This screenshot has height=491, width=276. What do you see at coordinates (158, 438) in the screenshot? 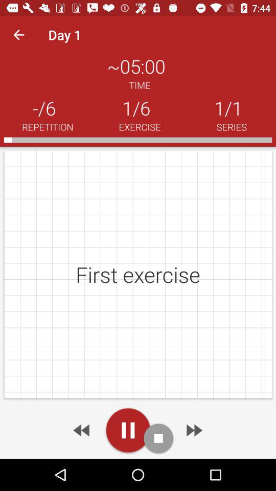
I see `stop option` at bounding box center [158, 438].